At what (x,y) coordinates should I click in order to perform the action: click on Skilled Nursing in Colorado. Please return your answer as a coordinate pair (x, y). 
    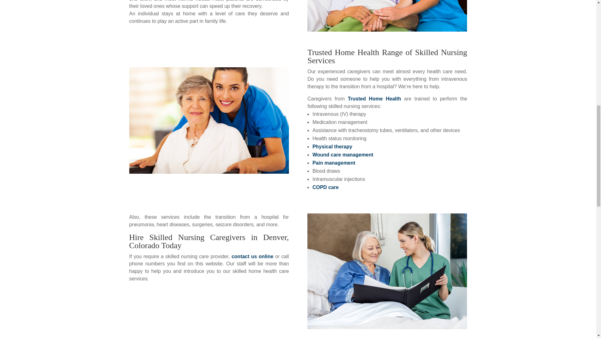
    Looking at the image, I should click on (208, 120).